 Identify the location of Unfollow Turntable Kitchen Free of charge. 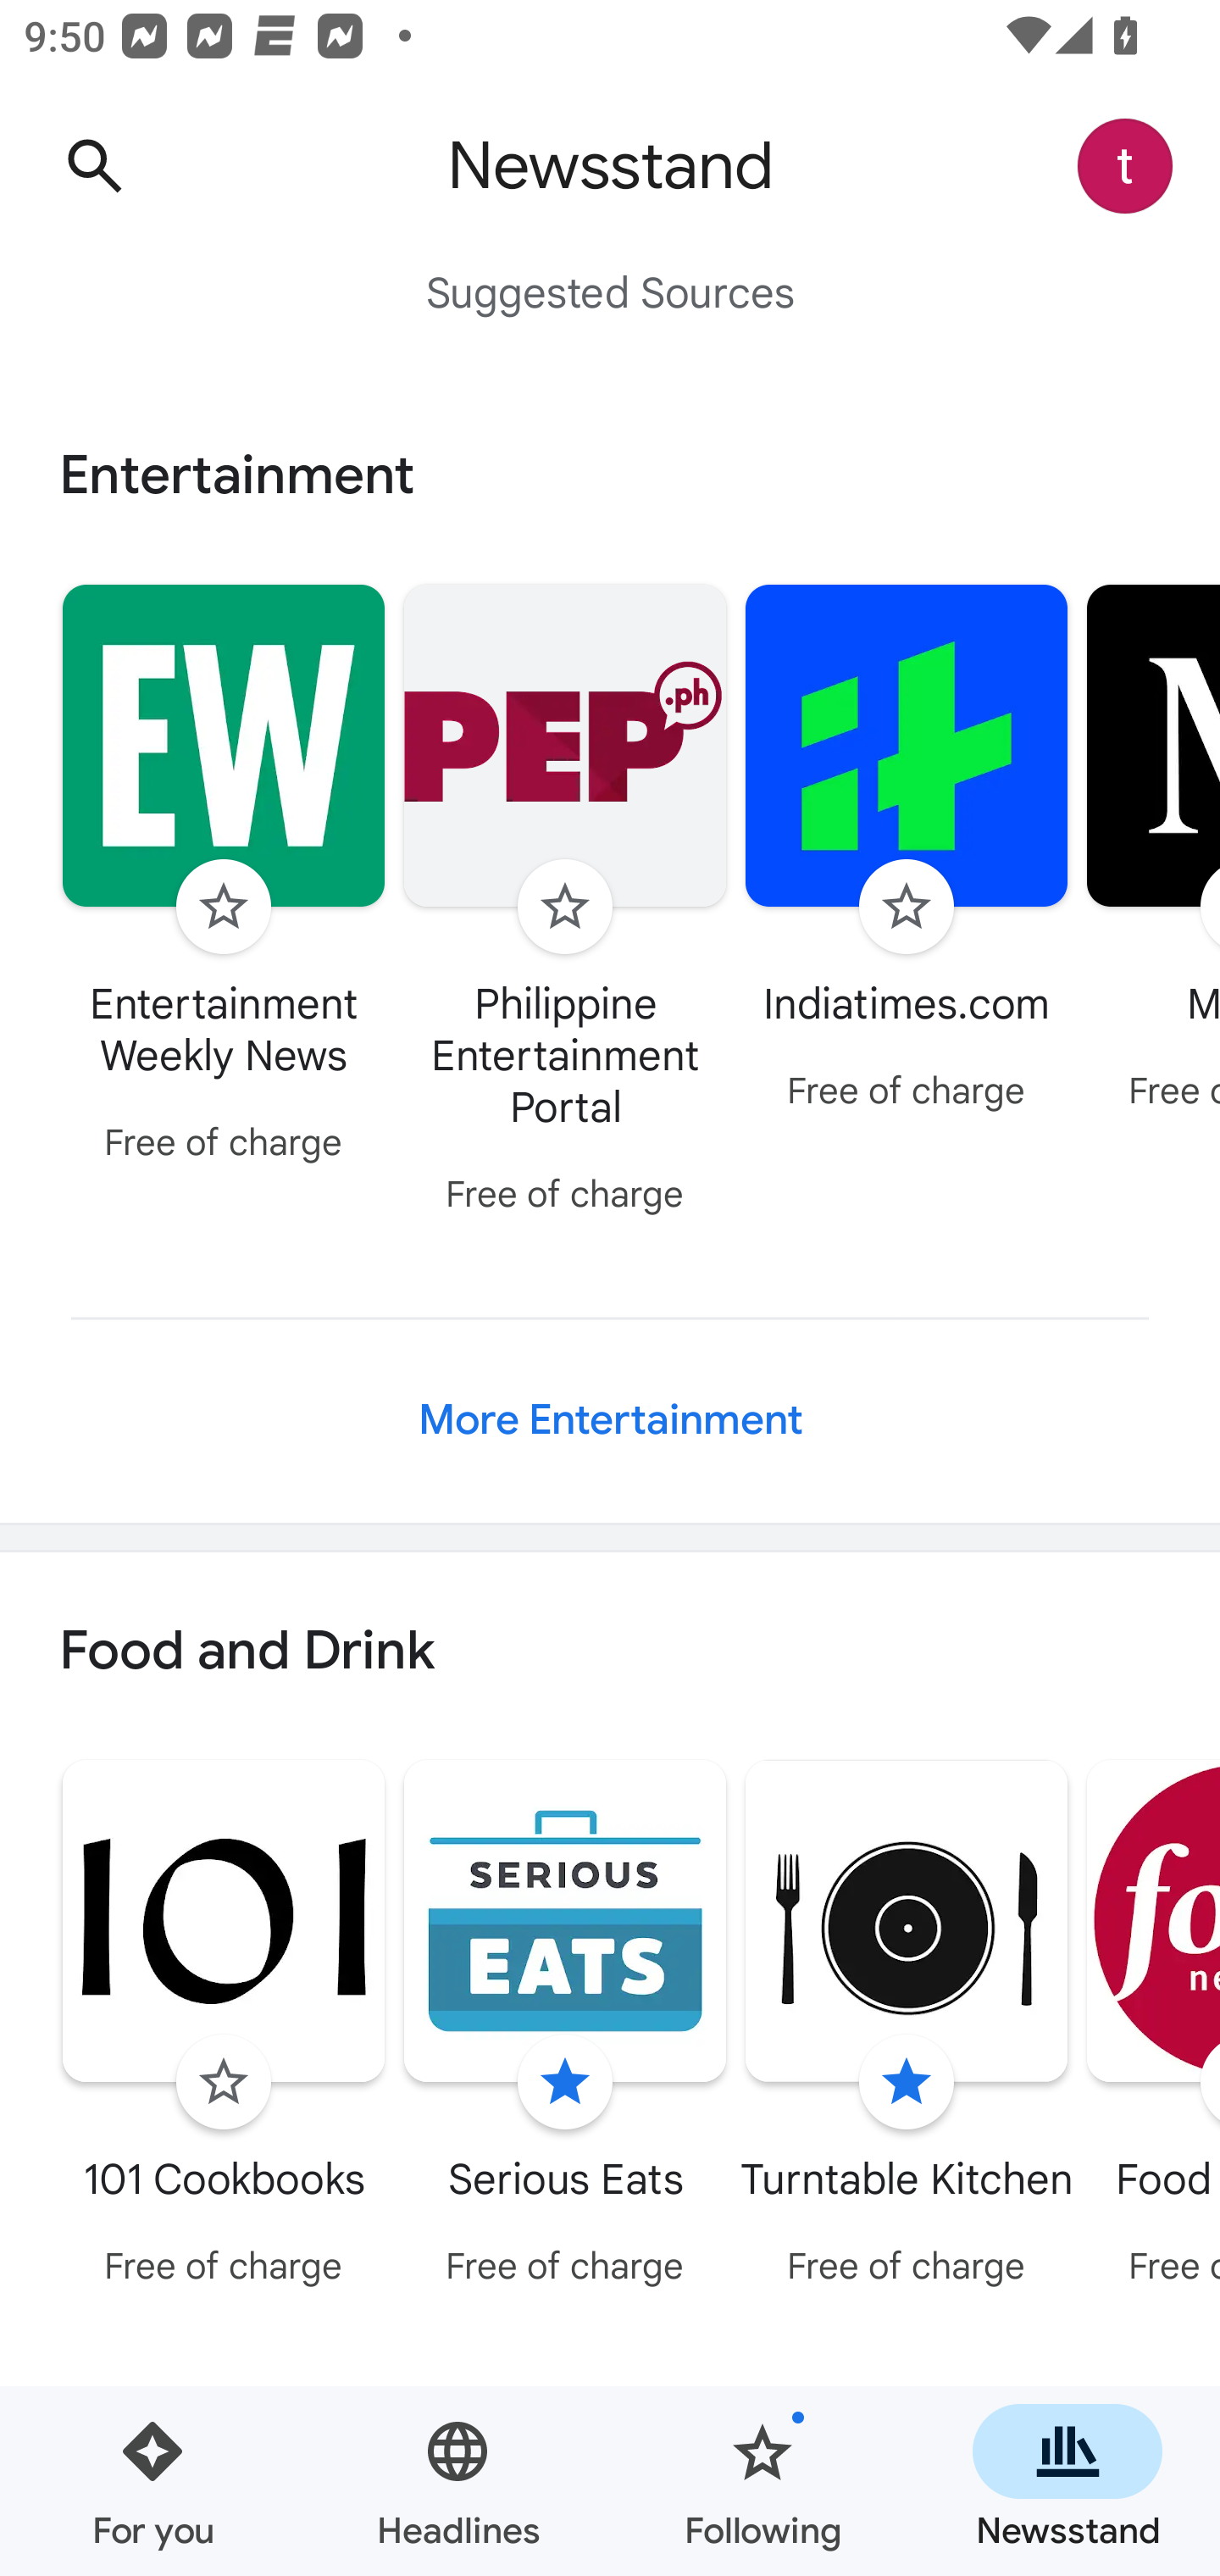
(907, 2029).